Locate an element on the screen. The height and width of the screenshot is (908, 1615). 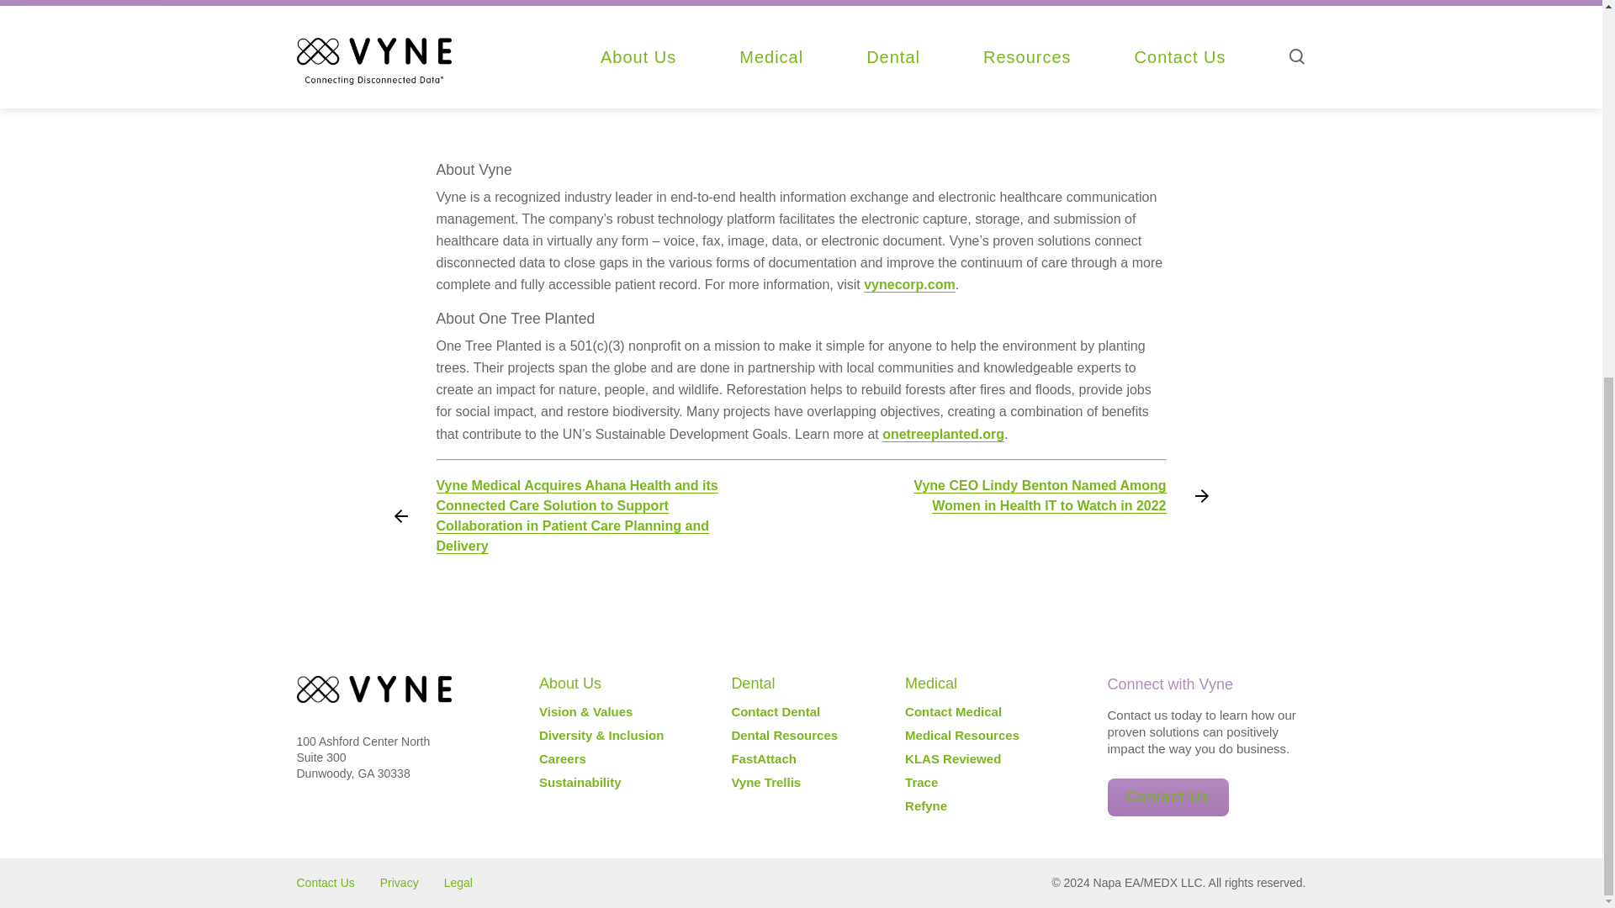
Vyne Trellis is located at coordinates (765, 782).